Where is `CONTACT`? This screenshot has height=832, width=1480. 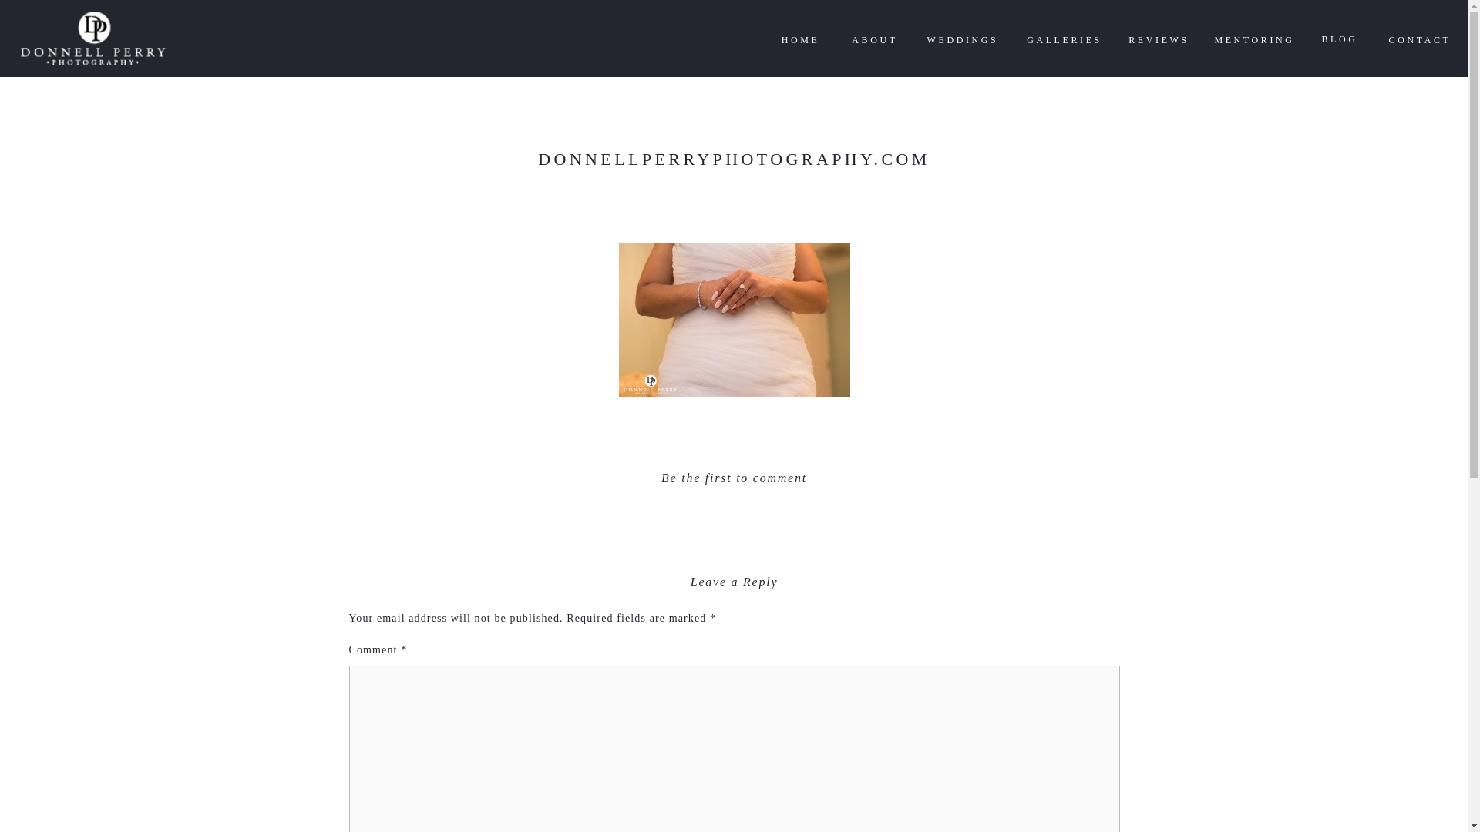
CONTACT is located at coordinates (1419, 39).